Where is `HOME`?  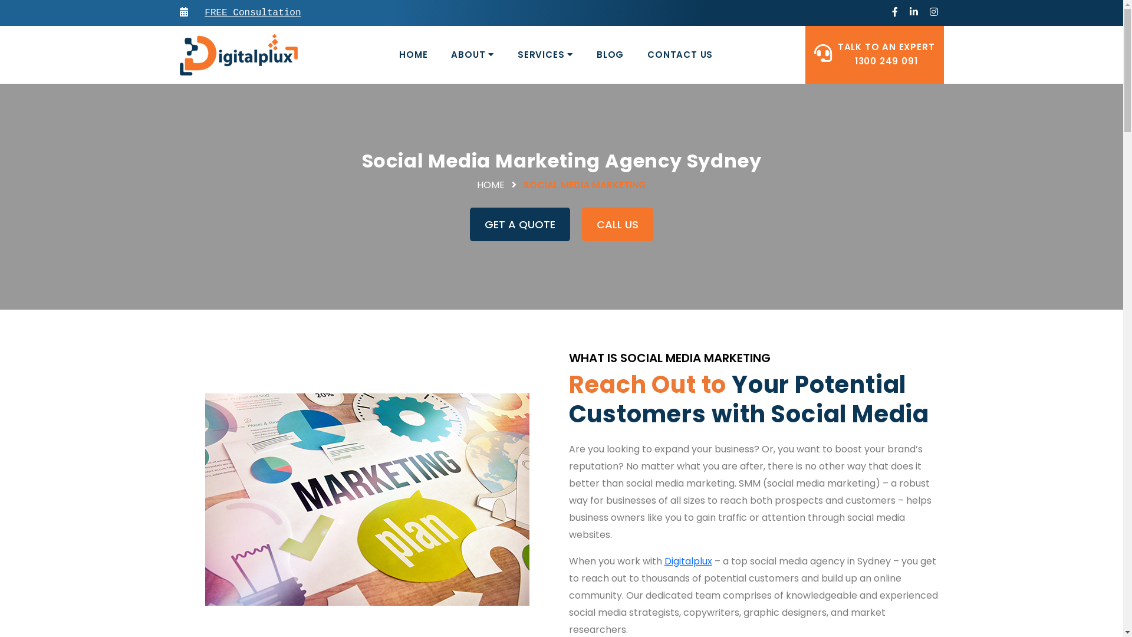 HOME is located at coordinates (413, 55).